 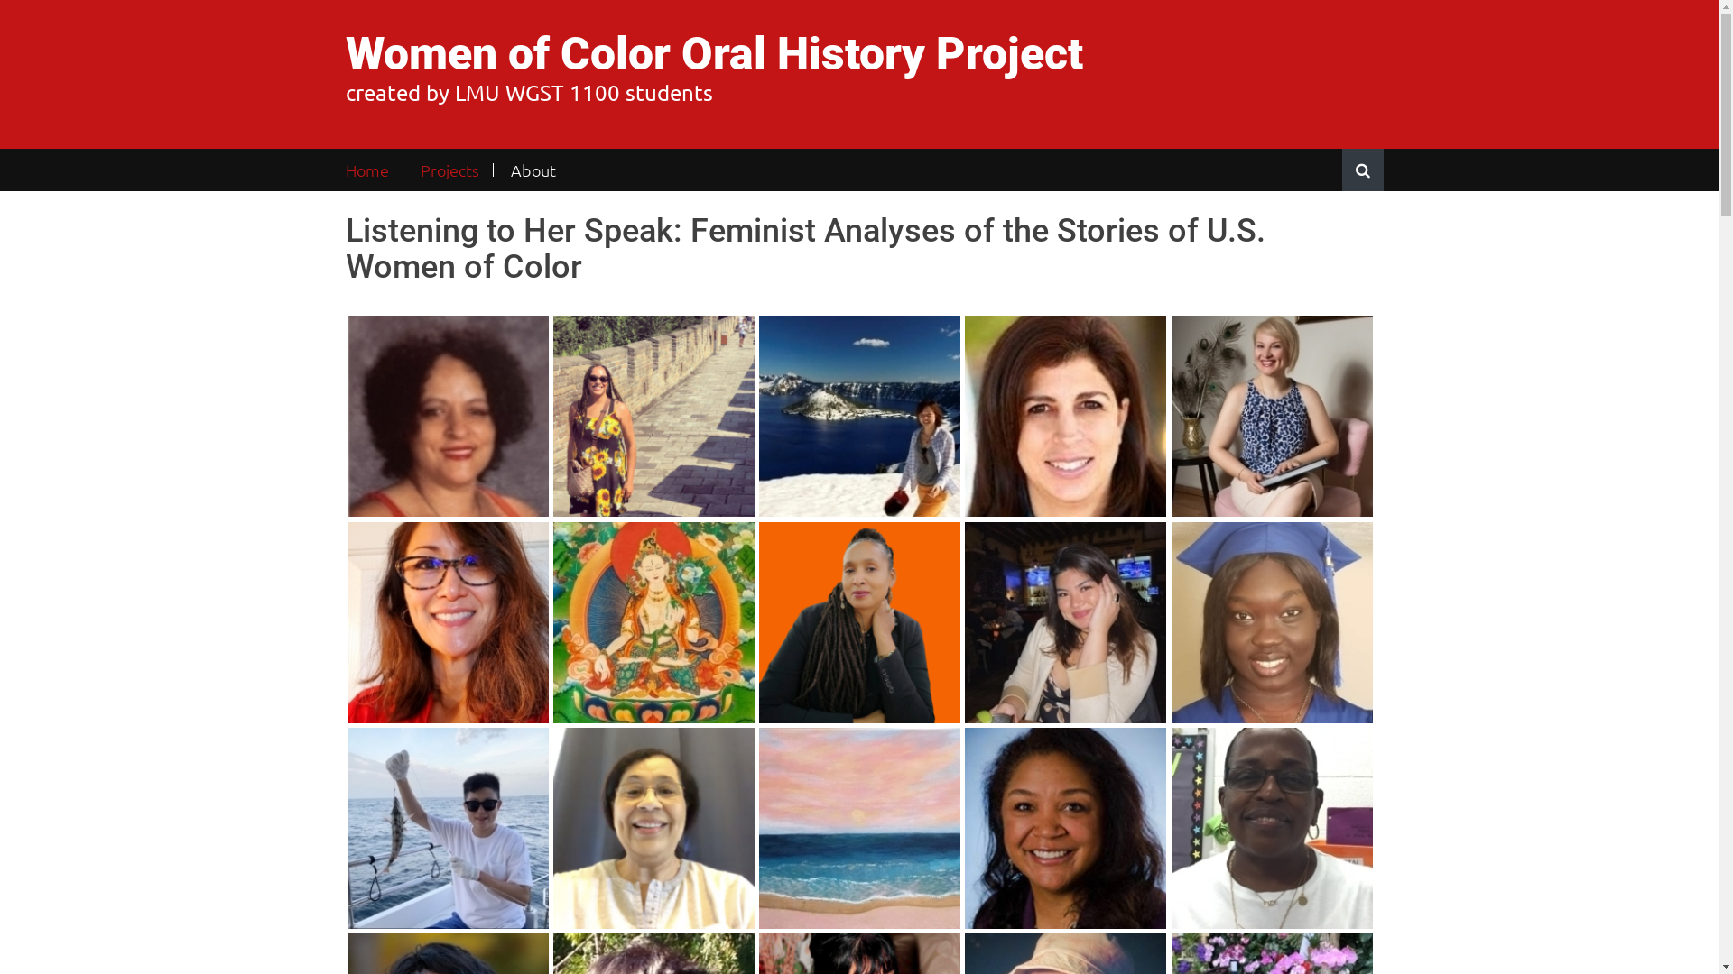 I want to click on Naz&#039; Interview with Lily Lale Yilmaz, so click(x=1273, y=417).